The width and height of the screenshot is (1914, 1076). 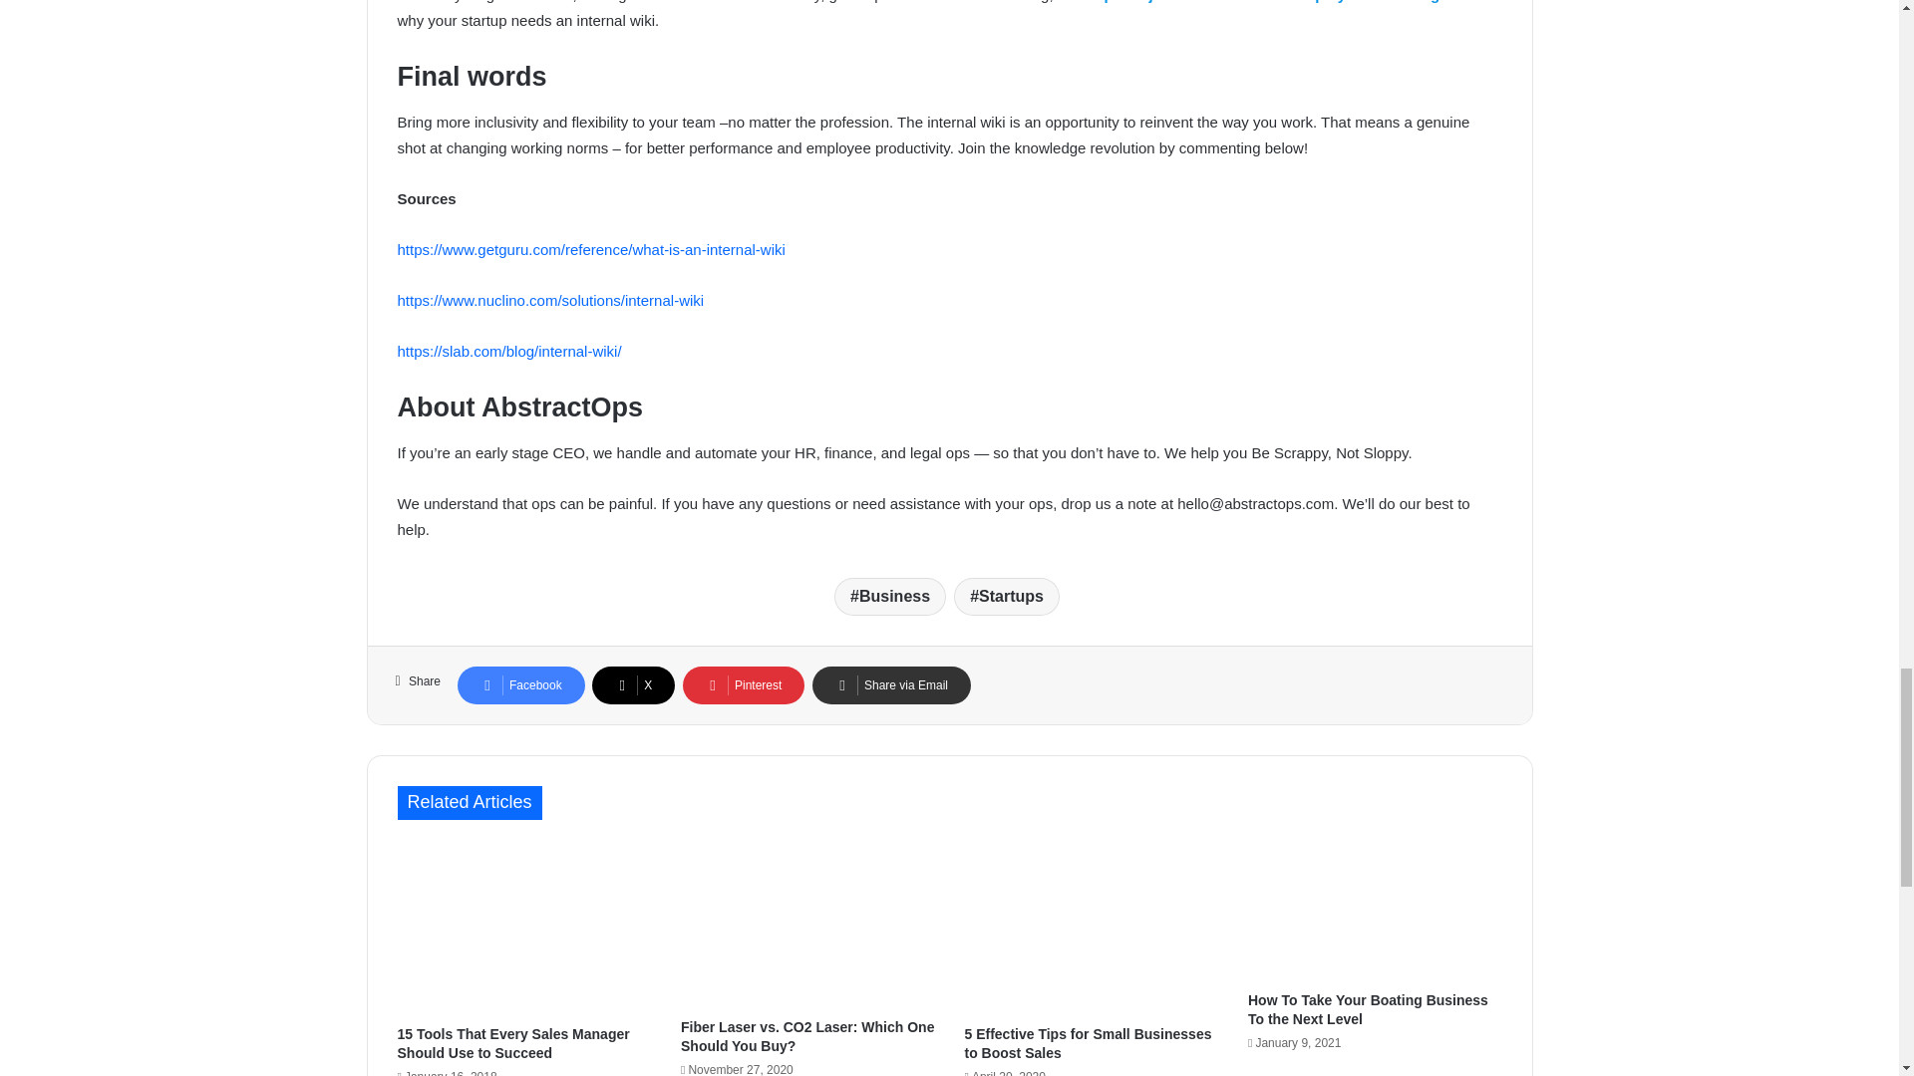 I want to click on Share via Email, so click(x=891, y=685).